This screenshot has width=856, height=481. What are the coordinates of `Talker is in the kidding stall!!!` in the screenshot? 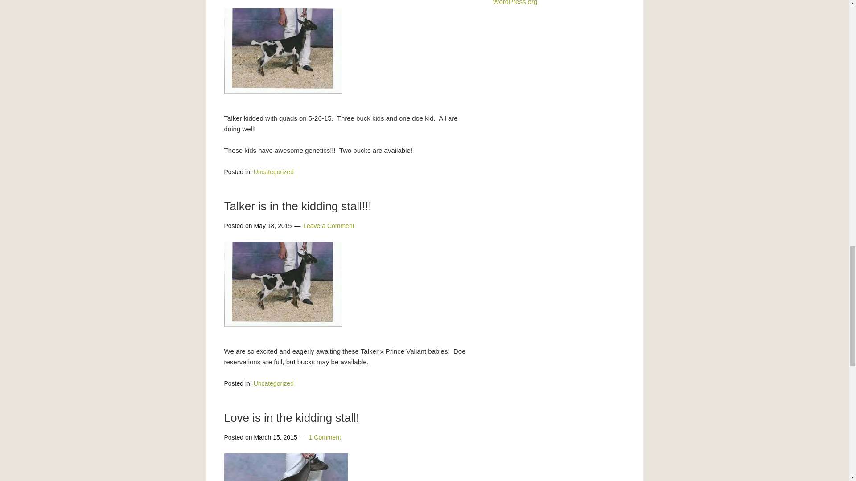 It's located at (297, 206).